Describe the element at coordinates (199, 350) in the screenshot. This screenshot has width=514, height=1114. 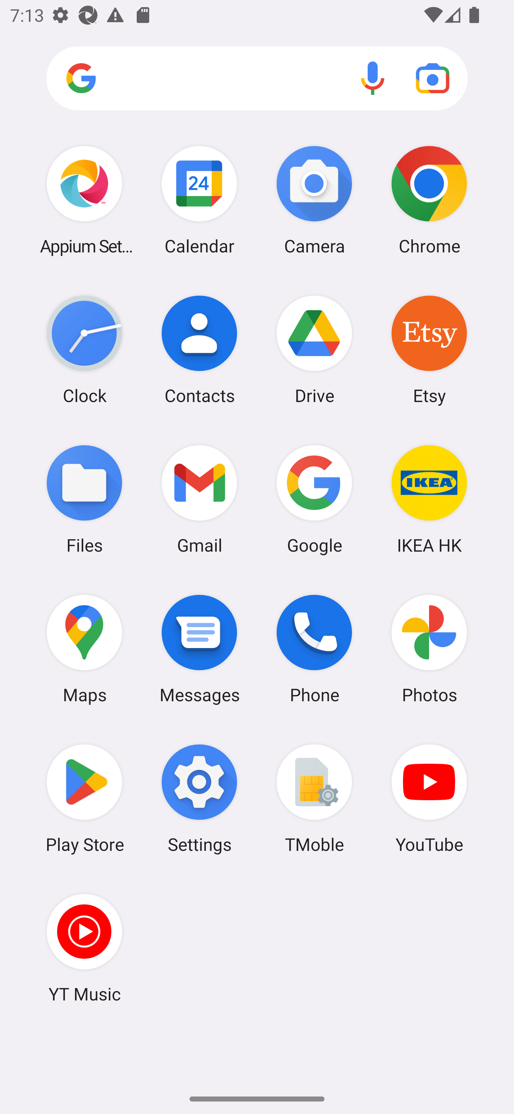
I see `Contacts` at that location.